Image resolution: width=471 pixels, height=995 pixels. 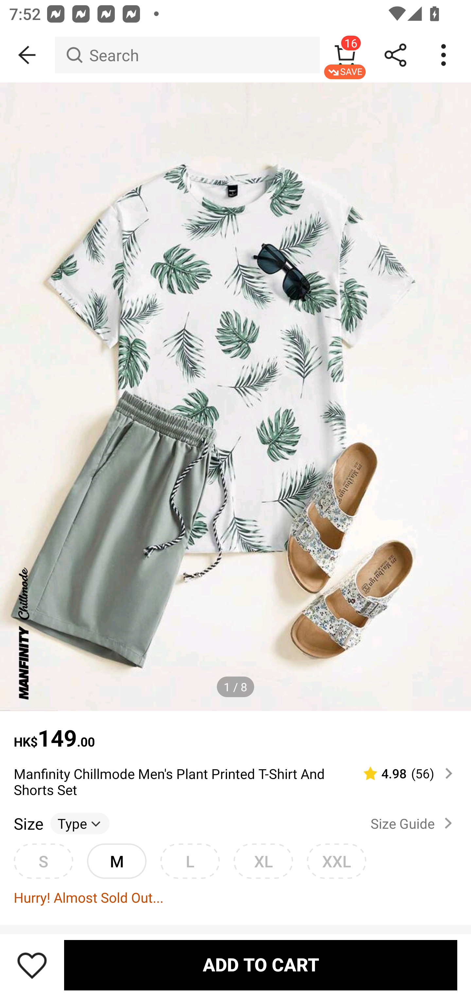 I want to click on 4.98 (56), so click(x=403, y=773).